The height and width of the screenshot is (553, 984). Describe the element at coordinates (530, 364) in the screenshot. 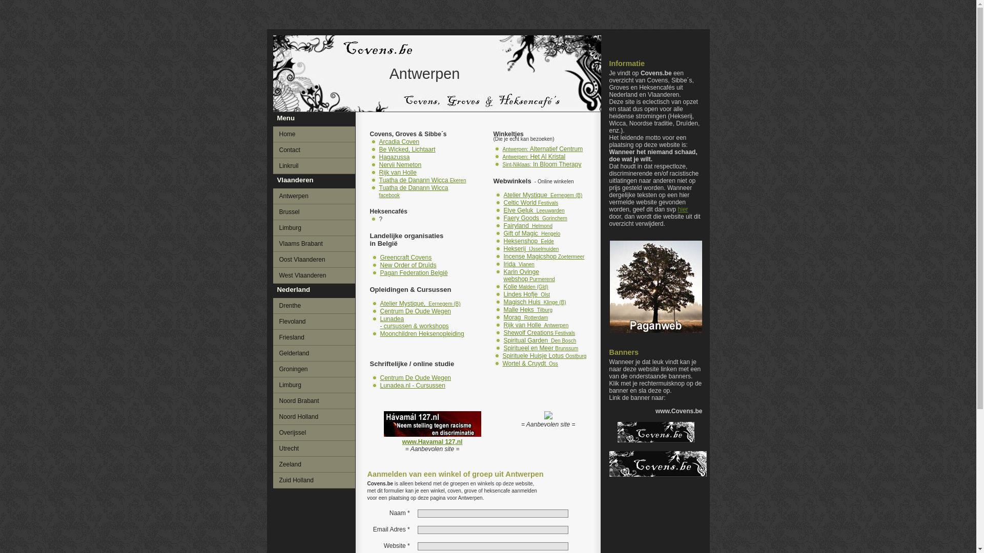

I see `Wortel & Cruydt  Oss` at that location.